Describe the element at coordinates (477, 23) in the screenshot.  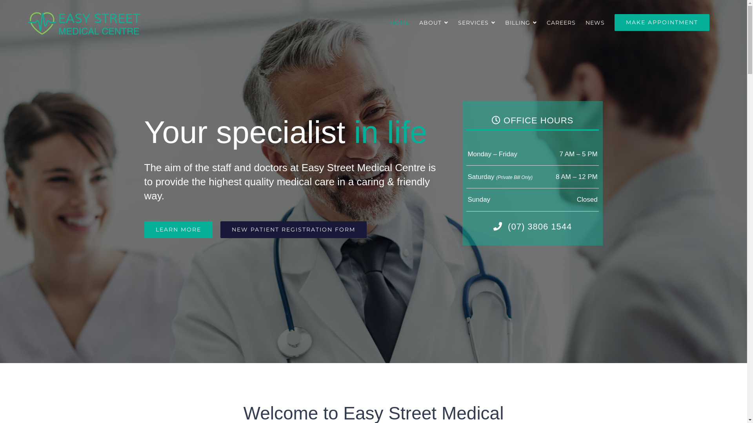
I see `SERVICES` at that location.